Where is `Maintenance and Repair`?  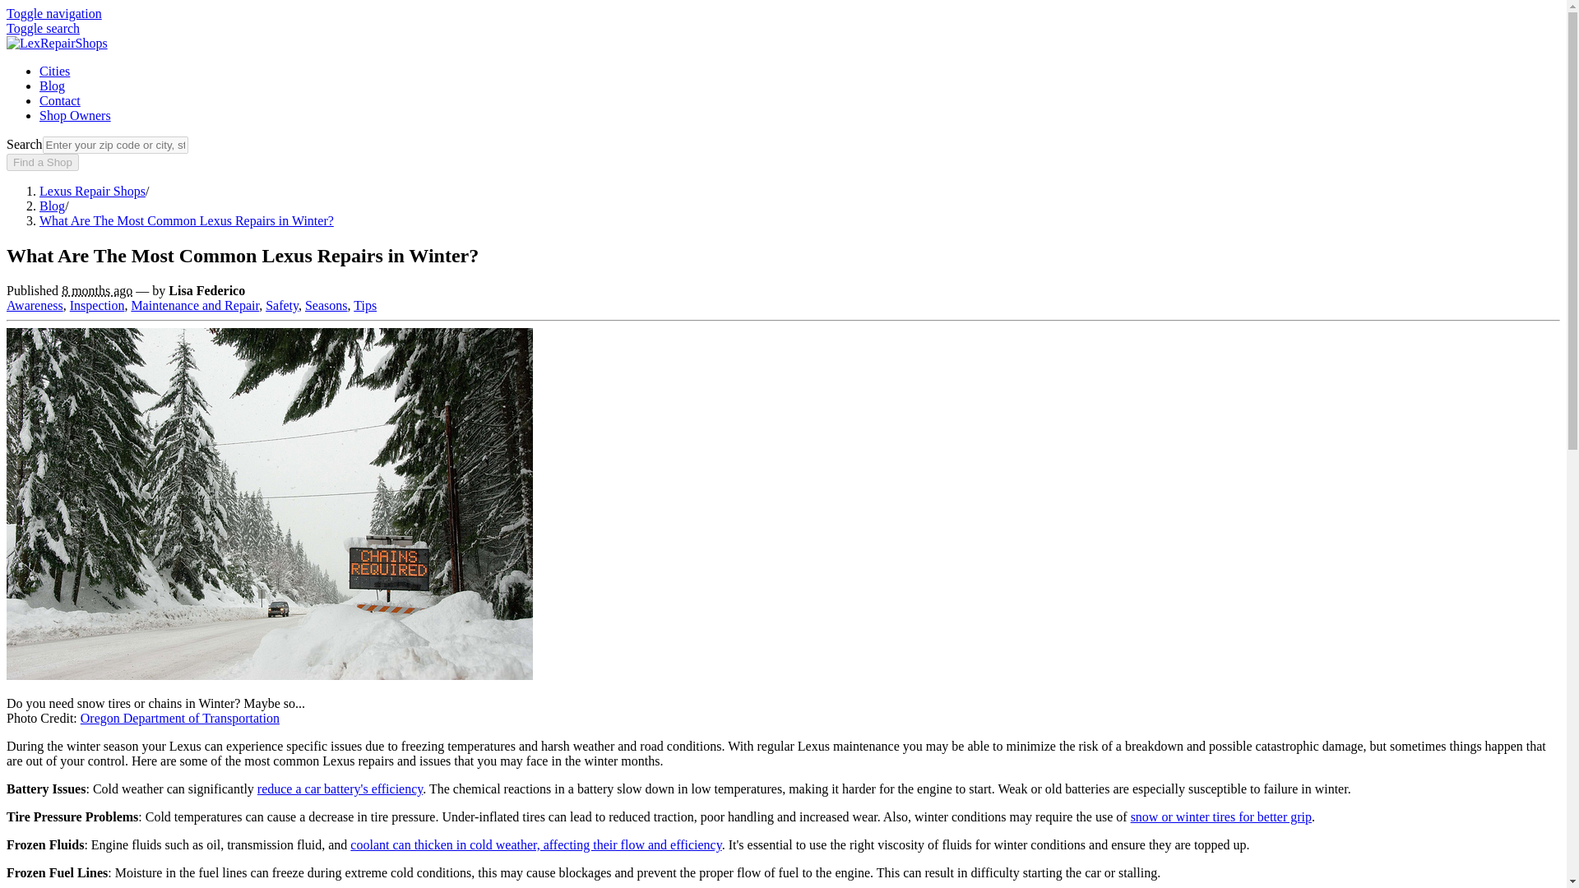 Maintenance and Repair is located at coordinates (194, 305).